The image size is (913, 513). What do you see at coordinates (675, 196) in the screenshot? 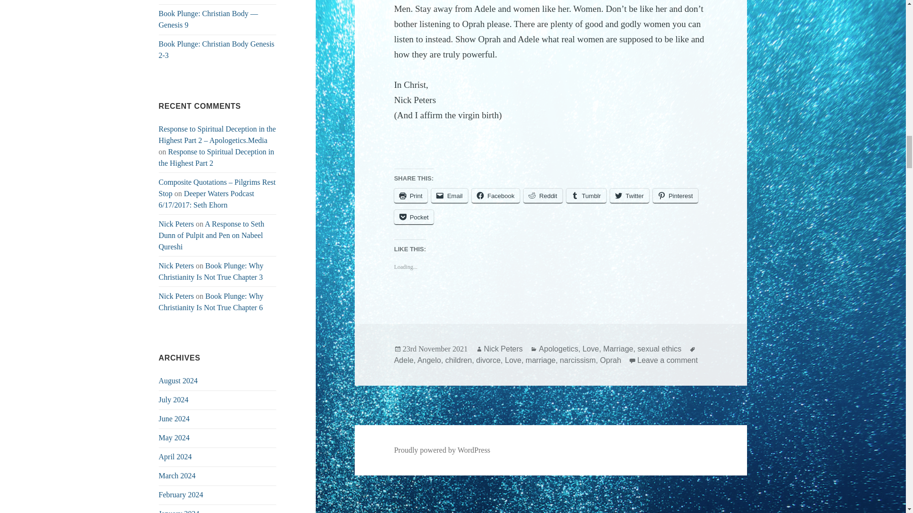
I see `Click to share on Pinterest` at bounding box center [675, 196].